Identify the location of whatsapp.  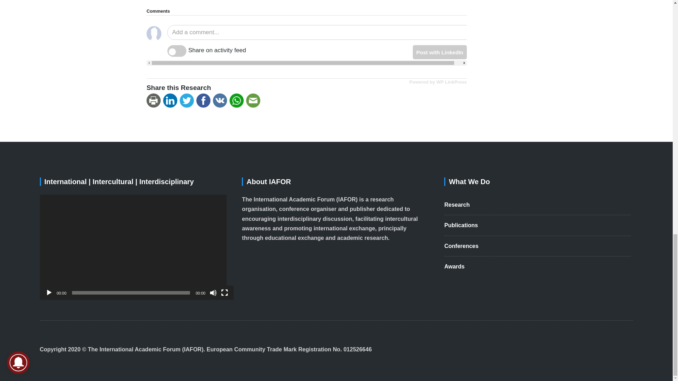
(238, 101).